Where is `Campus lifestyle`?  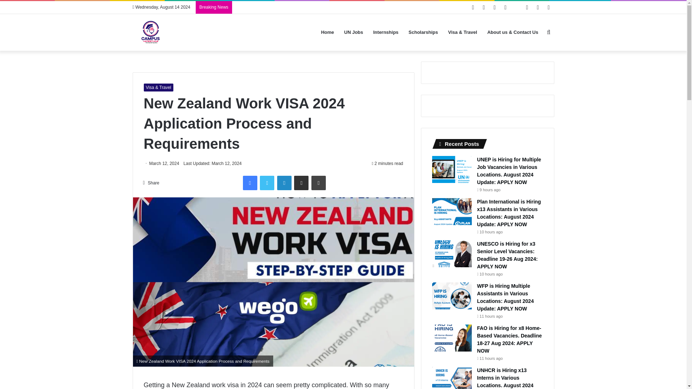 Campus lifestyle is located at coordinates (151, 32).